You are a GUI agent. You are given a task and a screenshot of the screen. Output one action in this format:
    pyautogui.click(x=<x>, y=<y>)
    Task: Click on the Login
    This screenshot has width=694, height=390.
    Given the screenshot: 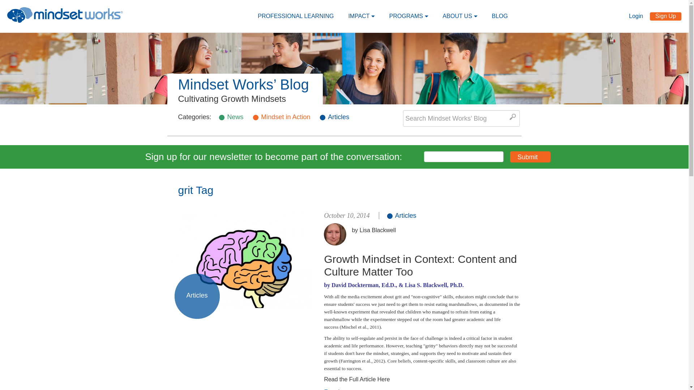 What is the action you would take?
    pyautogui.click(x=638, y=16)
    